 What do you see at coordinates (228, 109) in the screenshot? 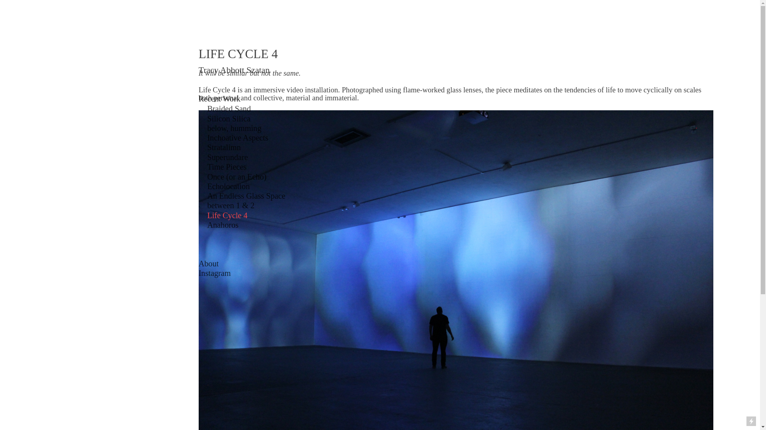
I see `Braided Sand` at bounding box center [228, 109].